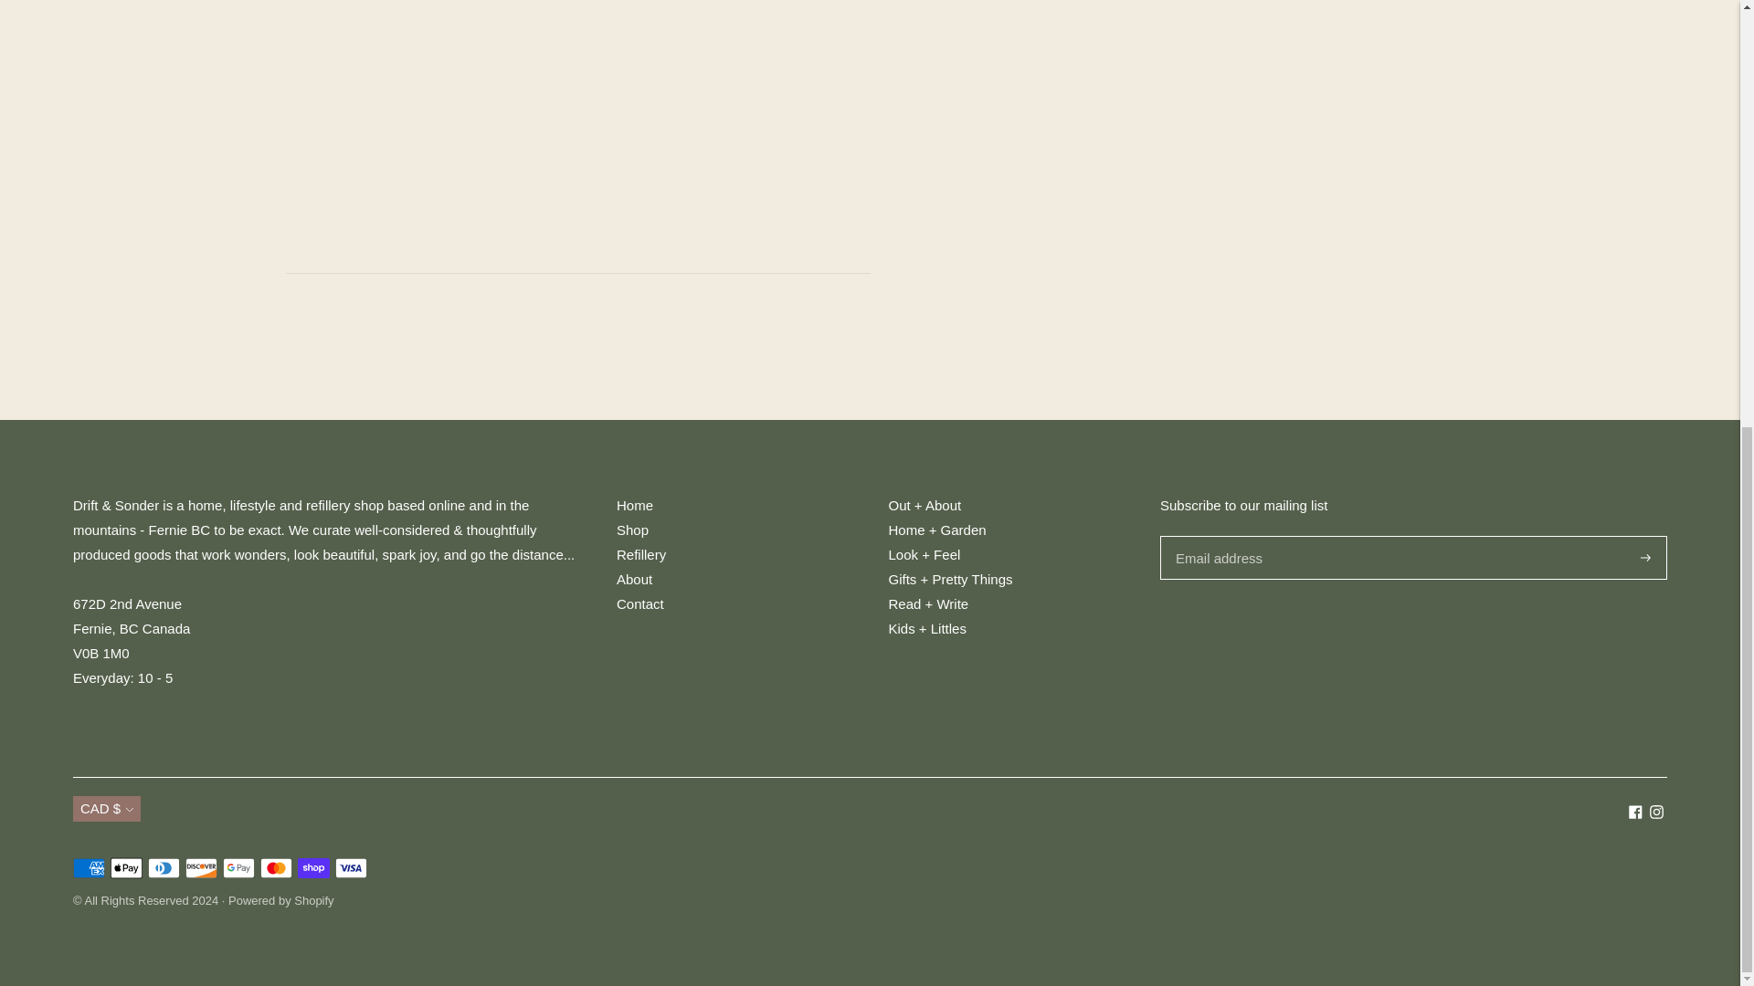 The height and width of the screenshot is (986, 1754). I want to click on Google Pay, so click(238, 867).